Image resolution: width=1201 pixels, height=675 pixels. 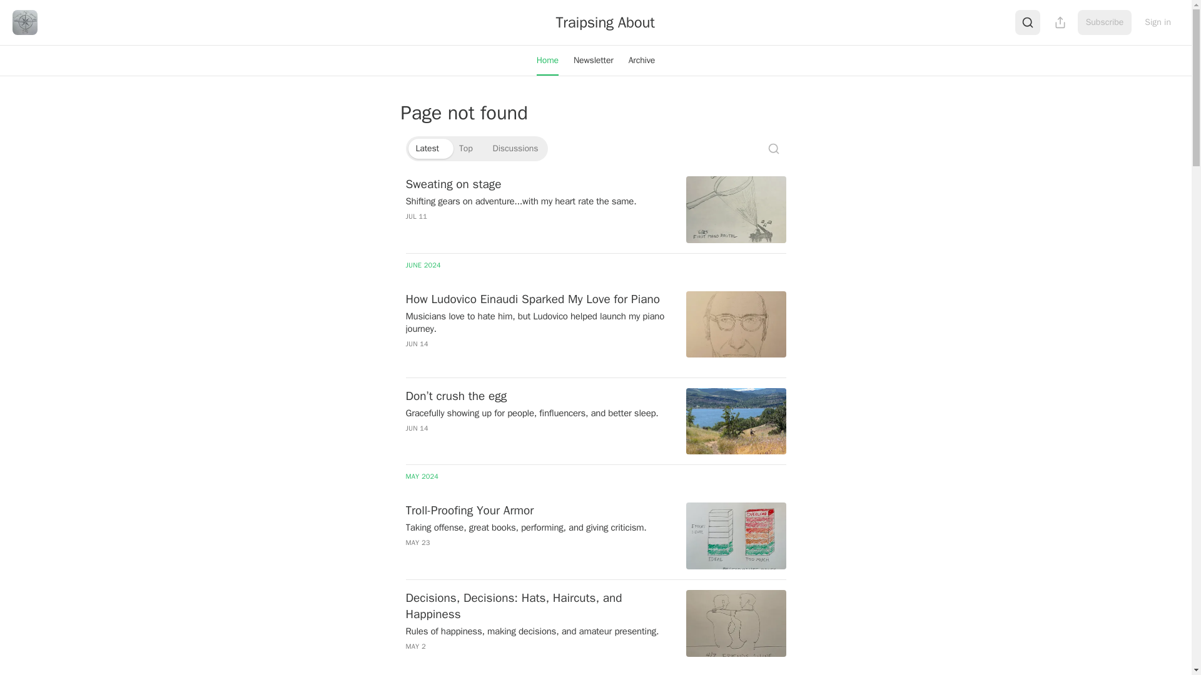 What do you see at coordinates (593, 60) in the screenshot?
I see `Newsletter` at bounding box center [593, 60].